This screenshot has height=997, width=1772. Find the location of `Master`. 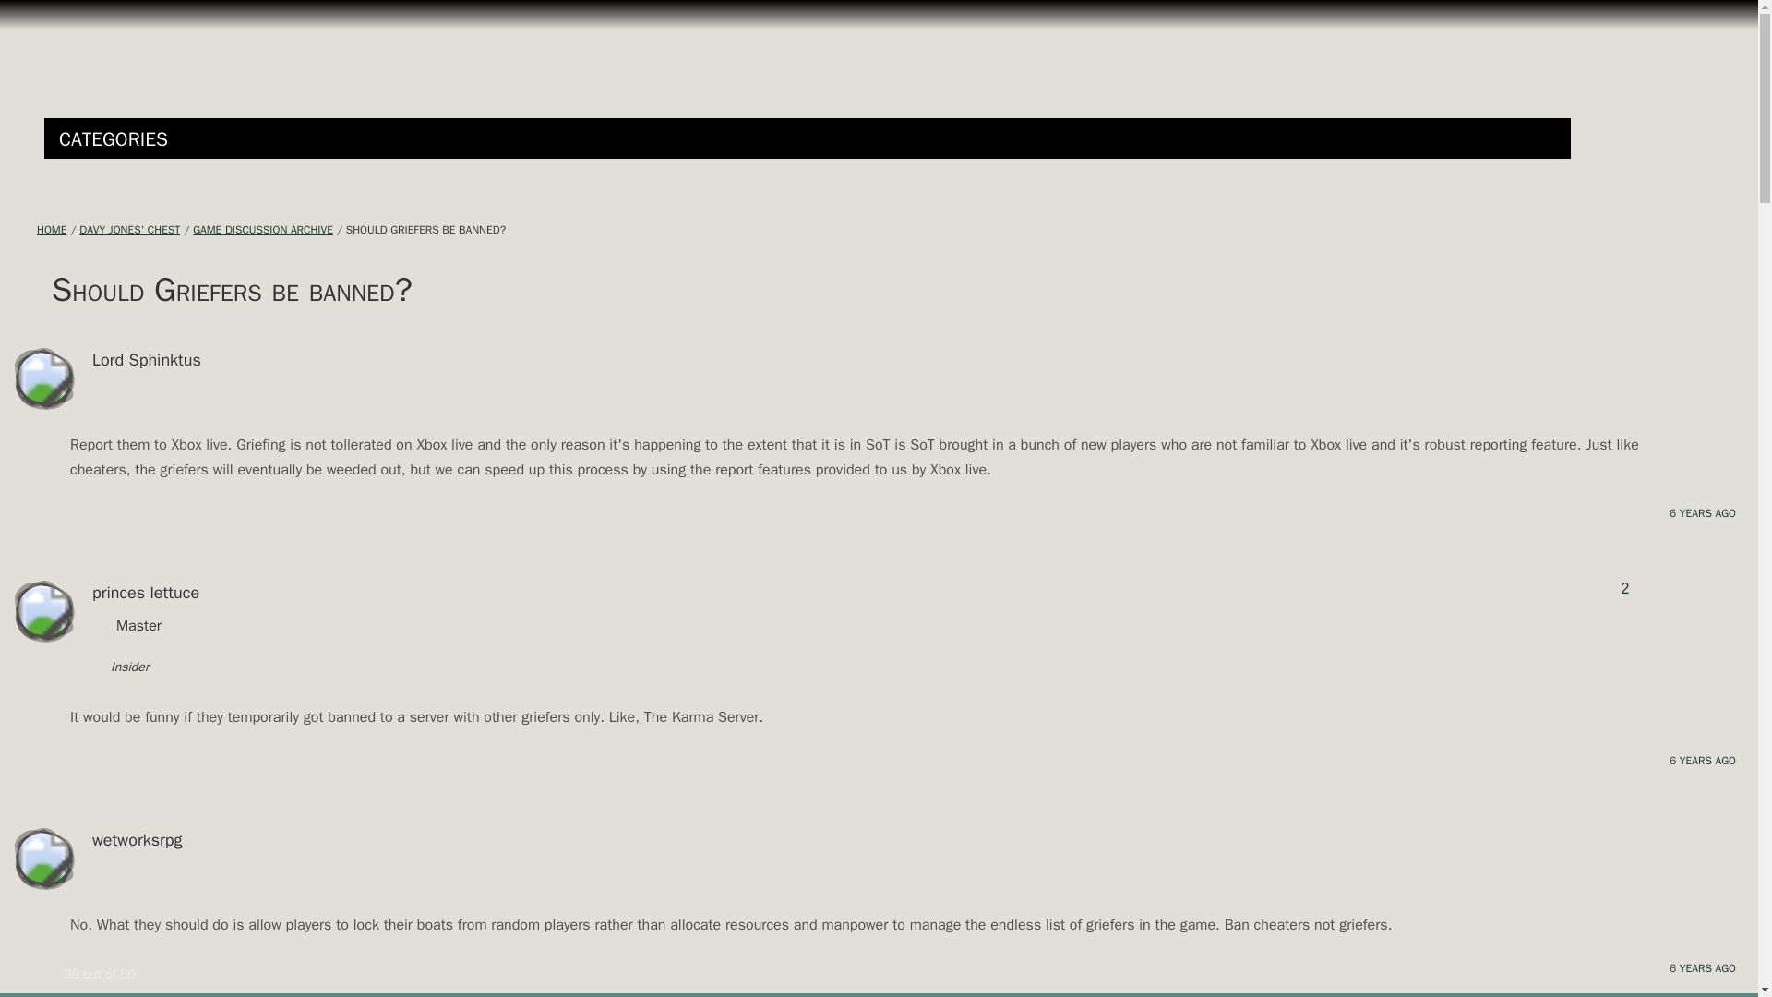

Master is located at coordinates (138, 628).